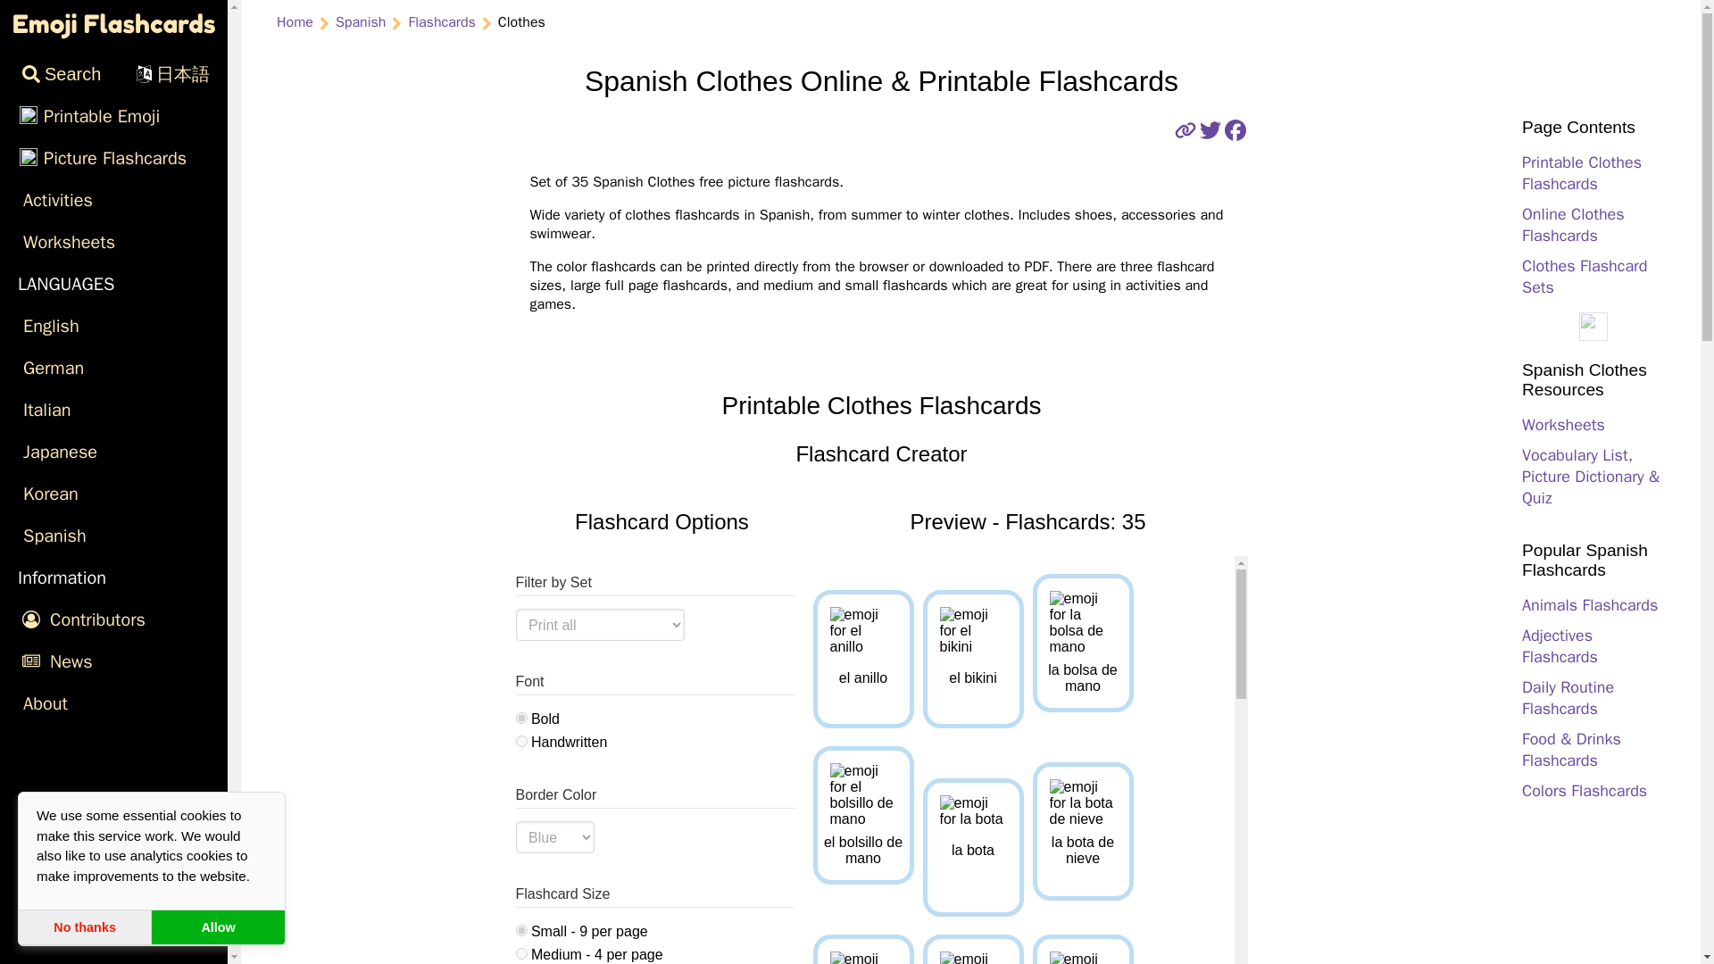 This screenshot has height=964, width=1714. Describe the element at coordinates (114, 116) in the screenshot. I see `Printable Emoji` at that location.